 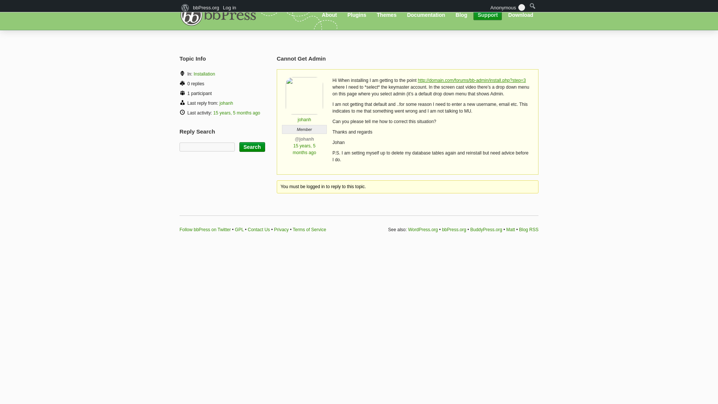 I want to click on bbPress.org, so click(x=221, y=14).